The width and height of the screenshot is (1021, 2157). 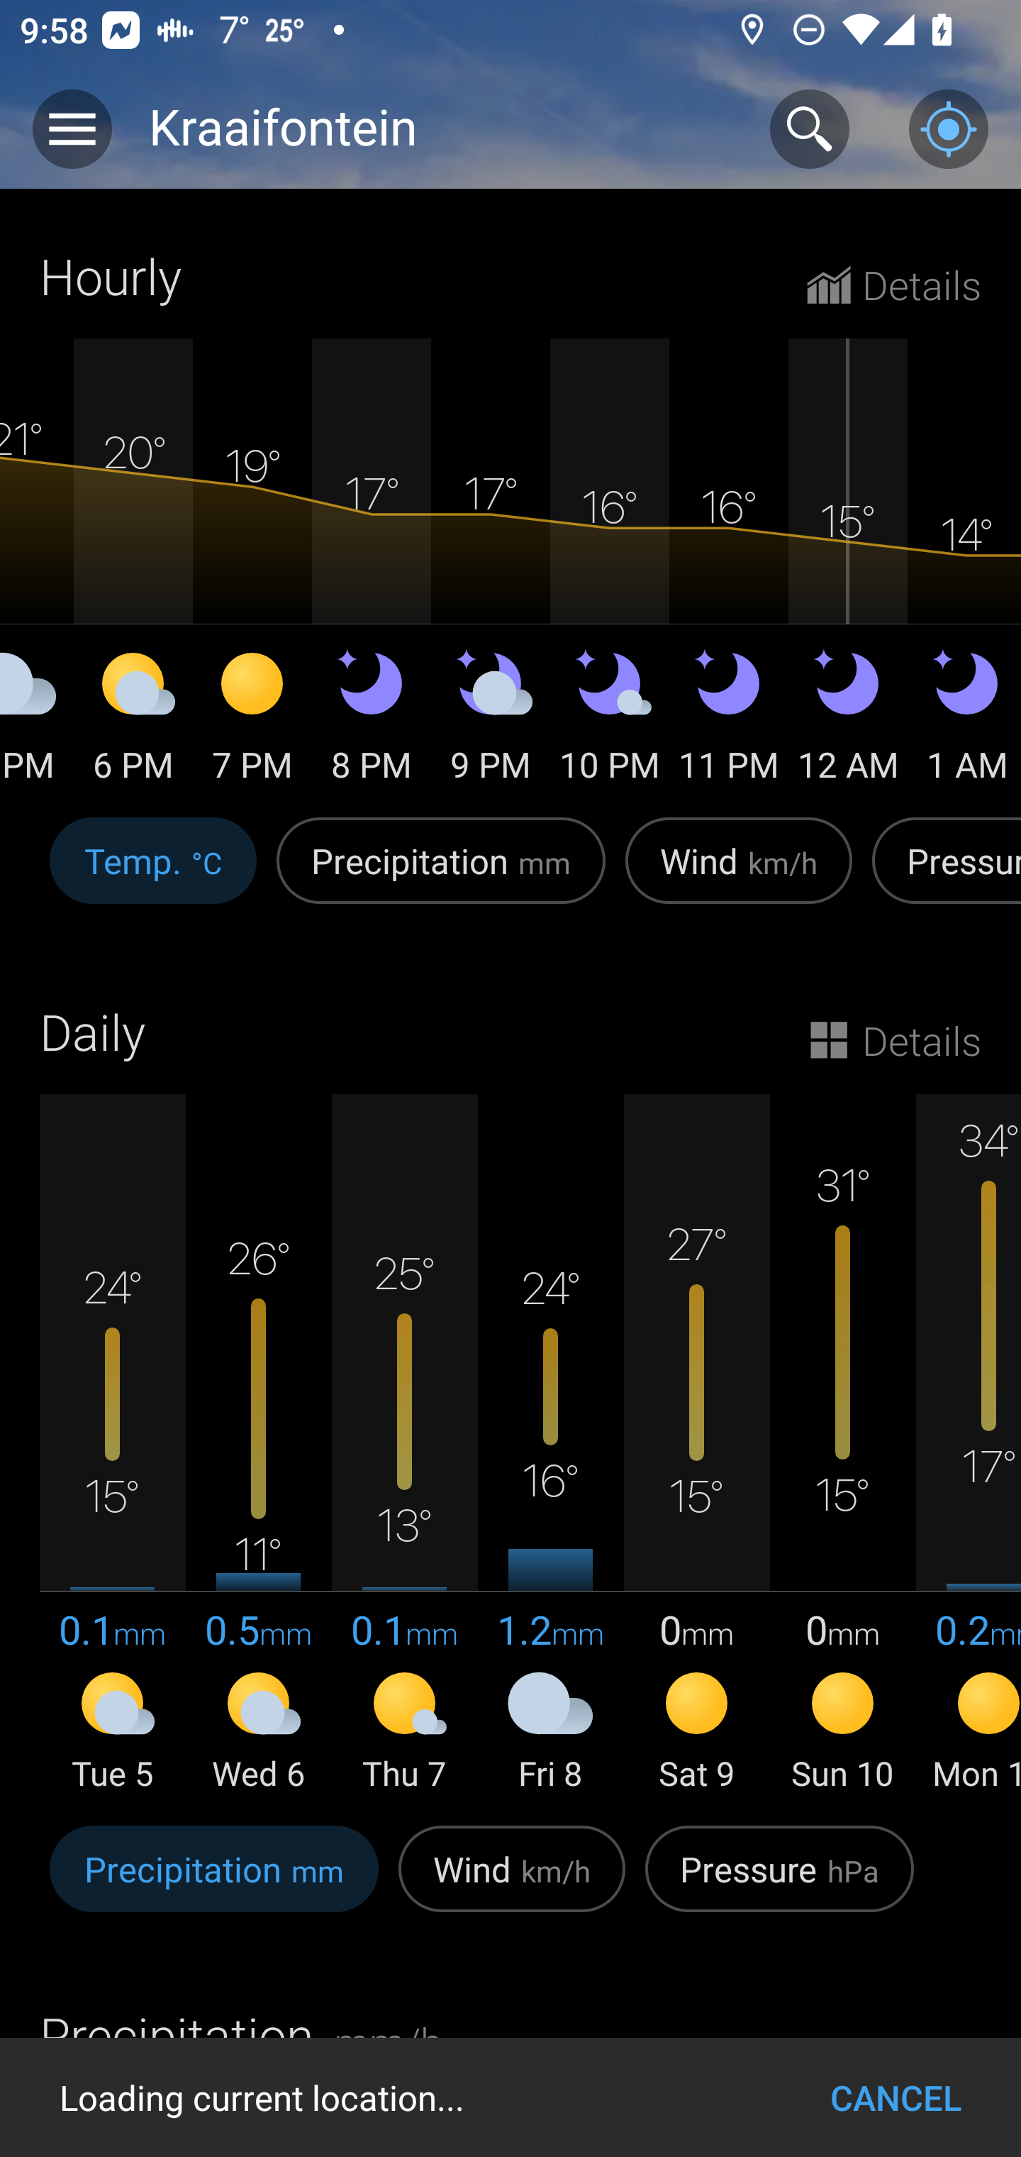 What do you see at coordinates (942, 876) in the screenshot?
I see `Pressure` at bounding box center [942, 876].